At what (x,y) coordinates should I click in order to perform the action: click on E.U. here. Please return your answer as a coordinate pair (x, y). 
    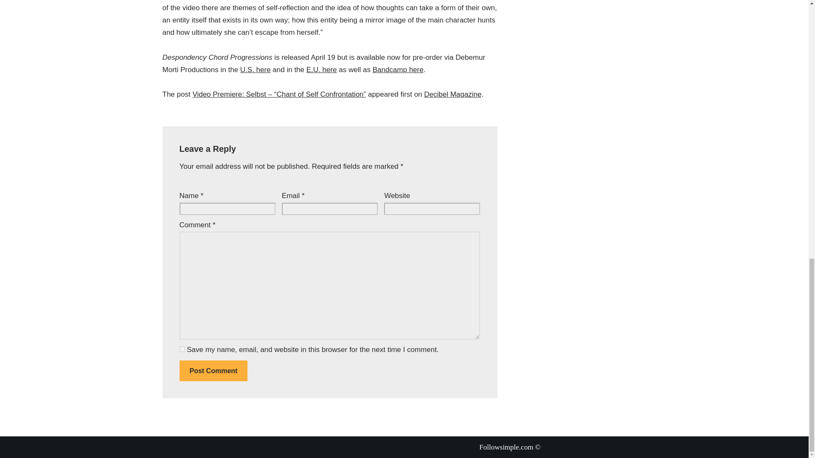
    Looking at the image, I should click on (322, 70).